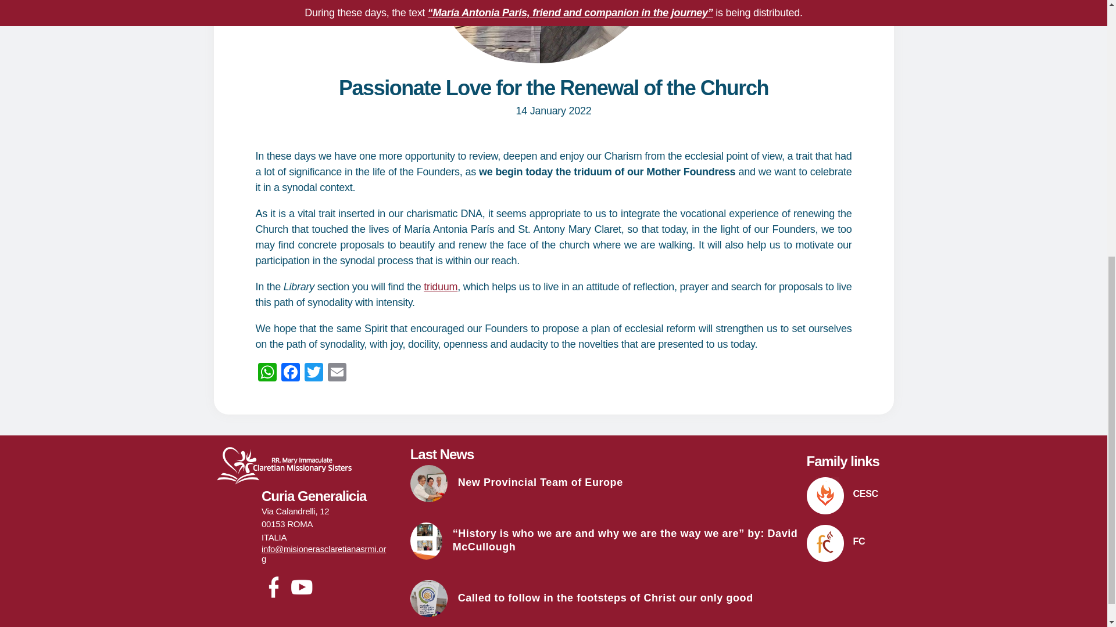 This screenshot has height=627, width=1116. I want to click on Called to follow in the footsteps of Christ our only good, so click(609, 598).